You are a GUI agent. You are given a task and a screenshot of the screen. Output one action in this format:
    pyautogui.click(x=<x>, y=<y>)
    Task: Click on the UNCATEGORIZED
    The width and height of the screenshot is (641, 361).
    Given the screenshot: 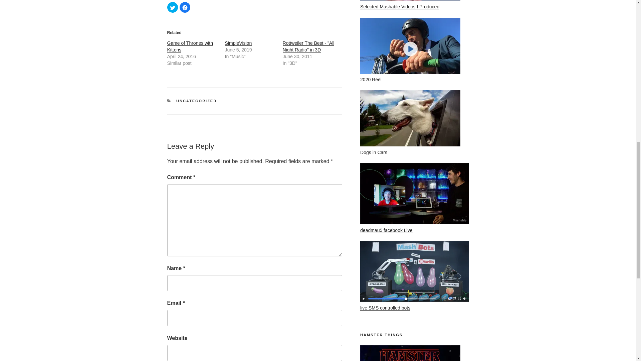 What is the action you would take?
    pyautogui.click(x=196, y=101)
    